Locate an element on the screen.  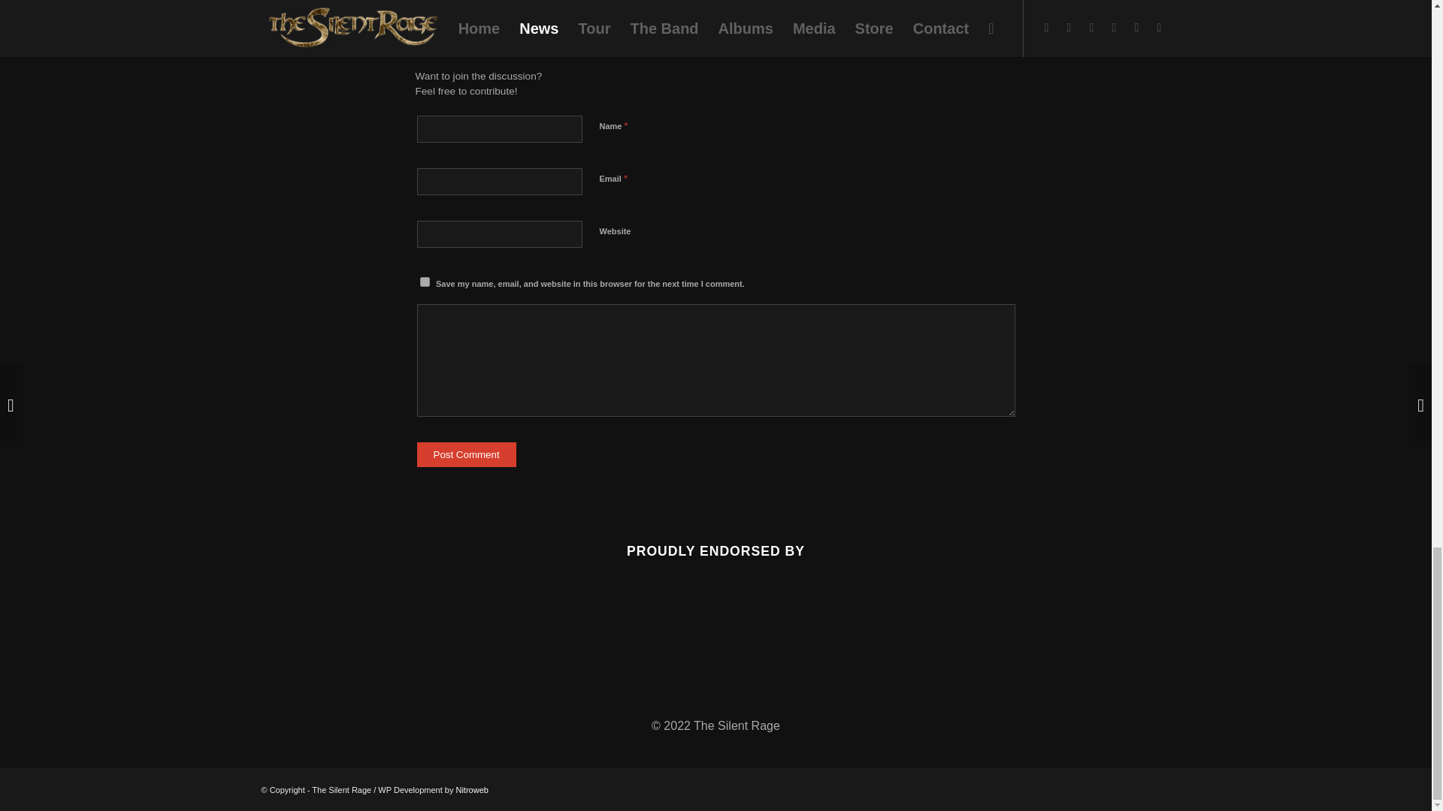
yes is located at coordinates (424, 282).